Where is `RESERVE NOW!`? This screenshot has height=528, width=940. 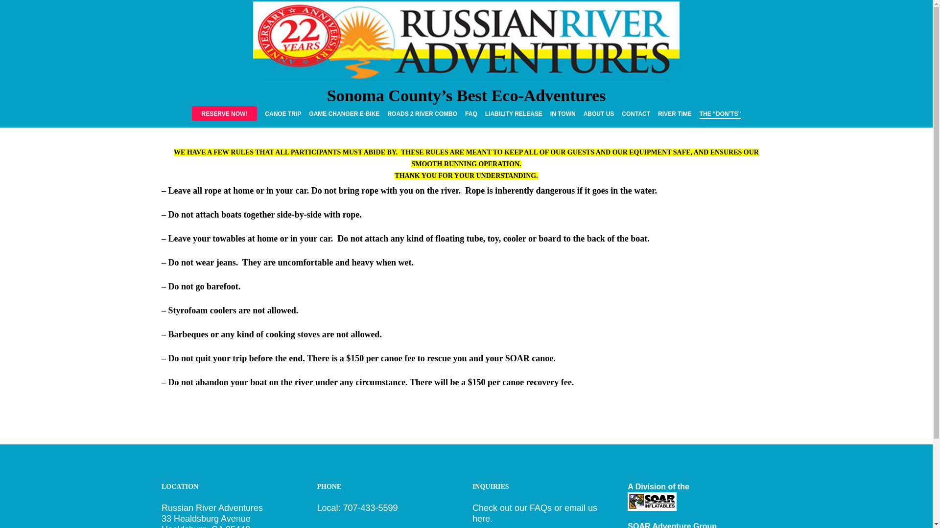 RESERVE NOW! is located at coordinates (224, 113).